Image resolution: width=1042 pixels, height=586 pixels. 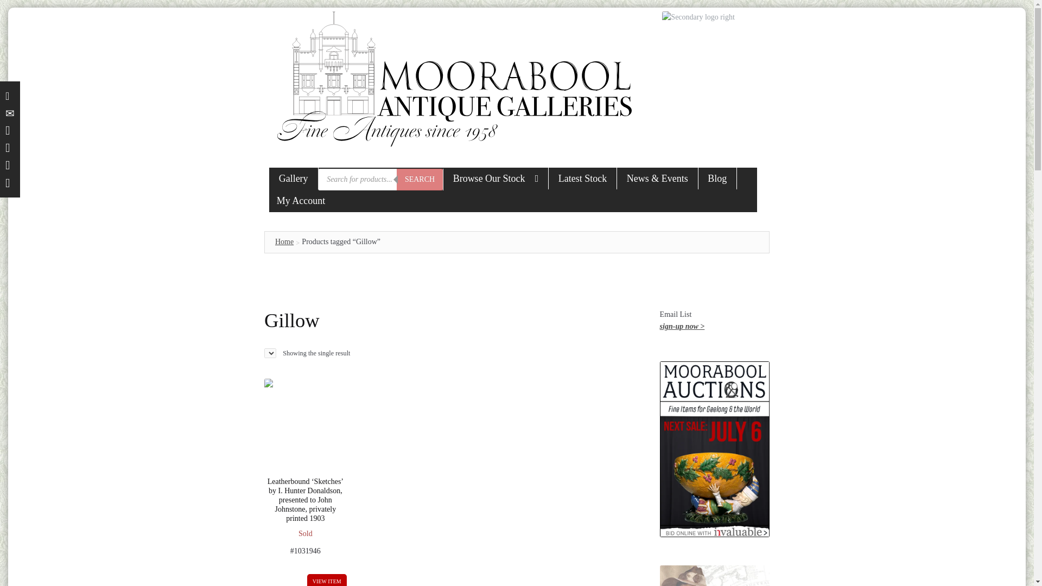 I want to click on SEARCH, so click(x=420, y=180).